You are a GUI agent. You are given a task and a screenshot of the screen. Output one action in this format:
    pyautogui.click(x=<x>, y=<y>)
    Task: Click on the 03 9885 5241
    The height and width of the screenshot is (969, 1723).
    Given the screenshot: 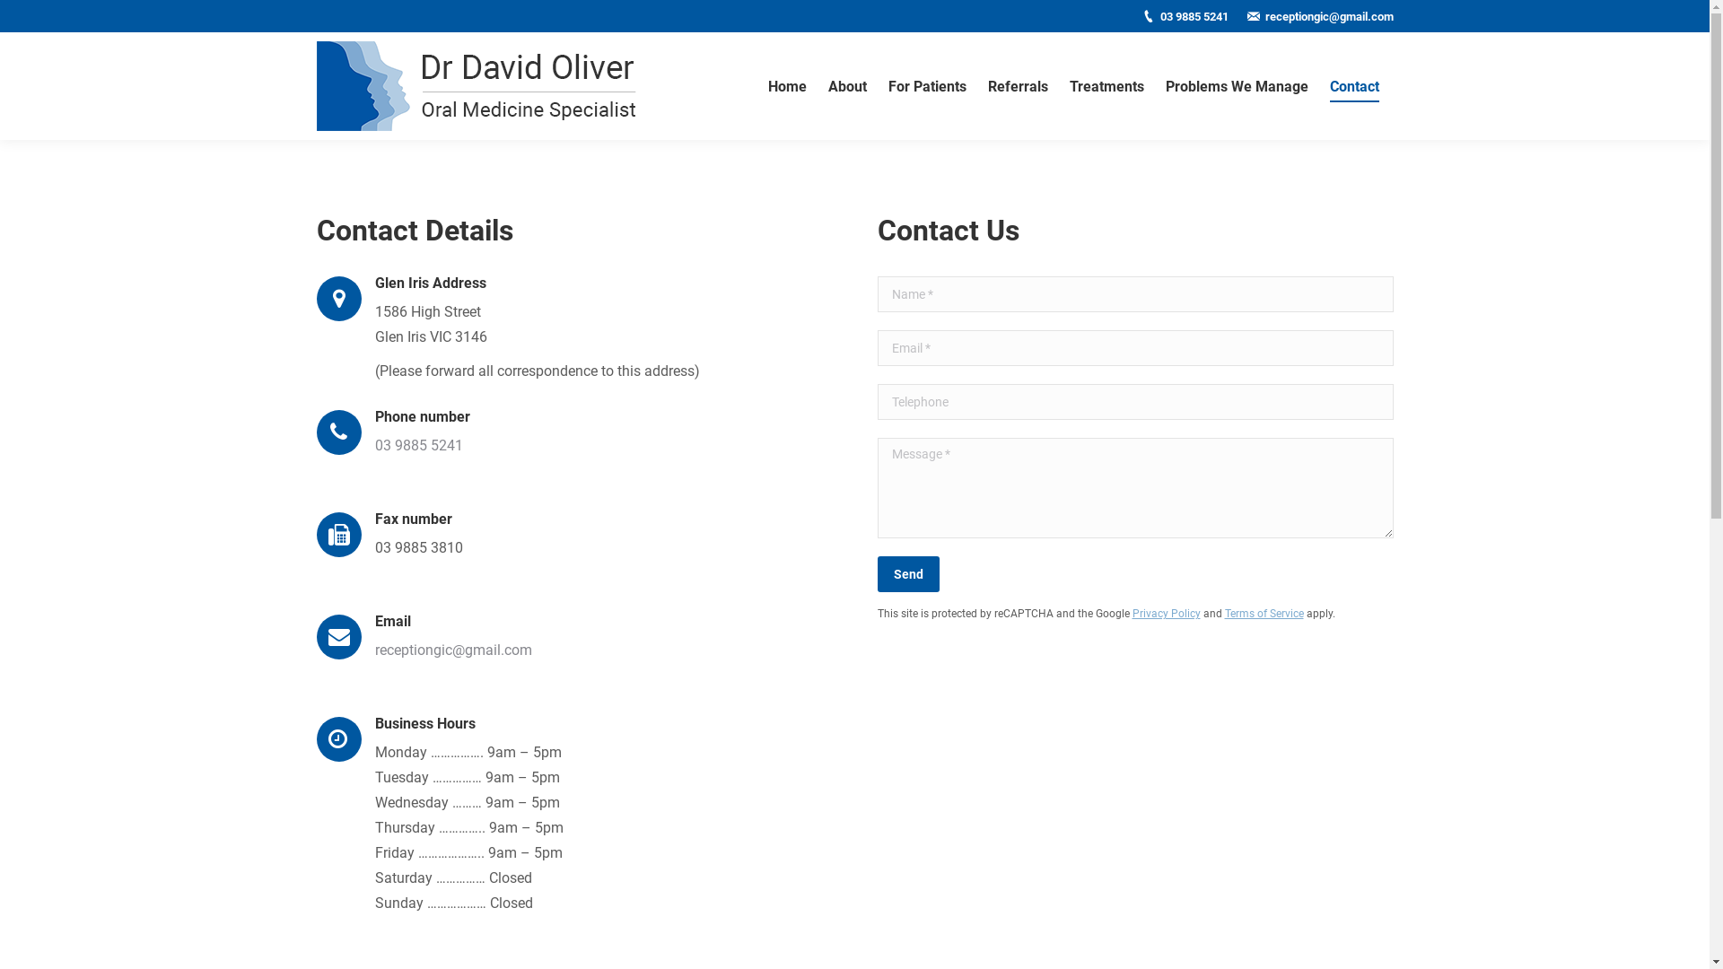 What is the action you would take?
    pyautogui.click(x=1194, y=16)
    